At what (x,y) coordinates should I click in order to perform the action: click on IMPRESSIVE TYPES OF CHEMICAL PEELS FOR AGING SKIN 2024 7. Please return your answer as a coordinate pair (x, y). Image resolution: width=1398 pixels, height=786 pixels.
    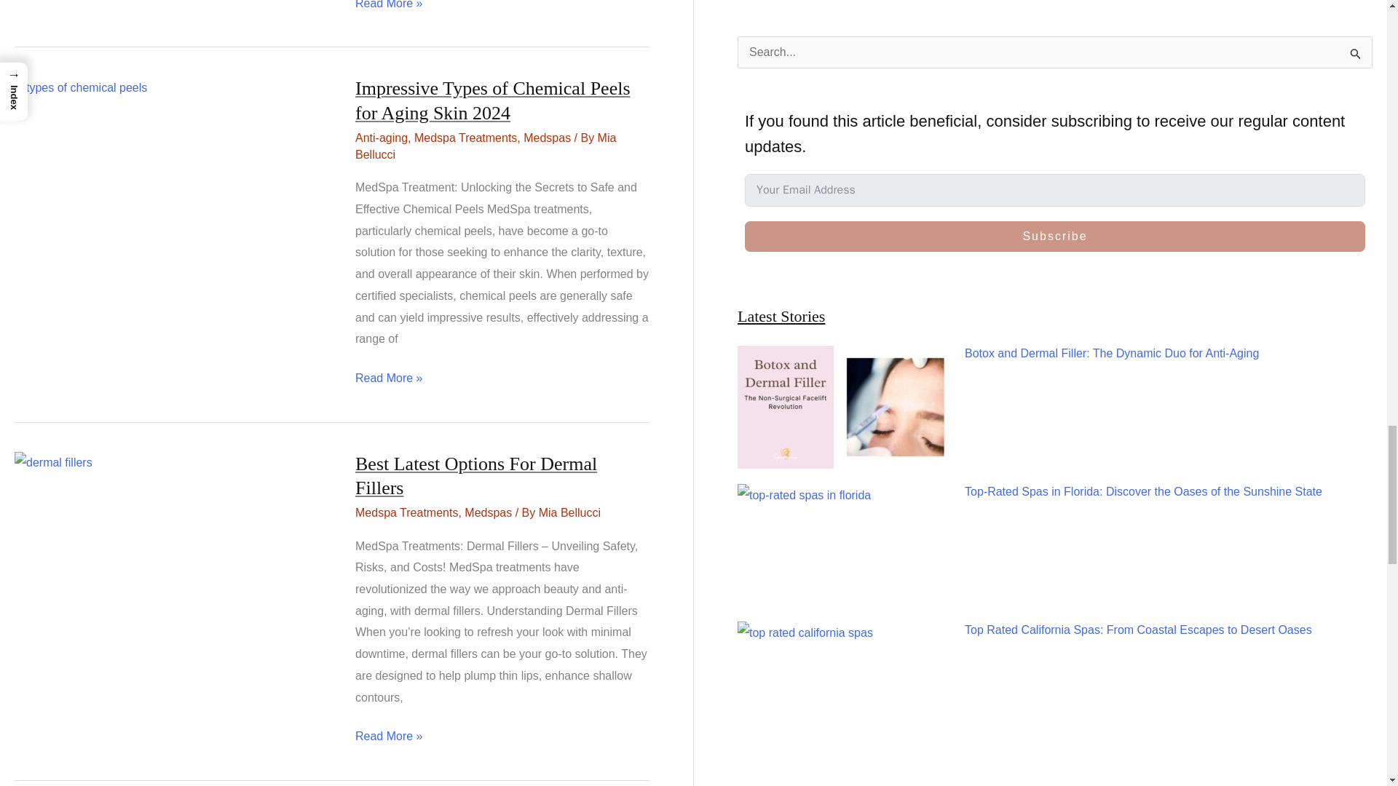
    Looking at the image, I should click on (80, 87).